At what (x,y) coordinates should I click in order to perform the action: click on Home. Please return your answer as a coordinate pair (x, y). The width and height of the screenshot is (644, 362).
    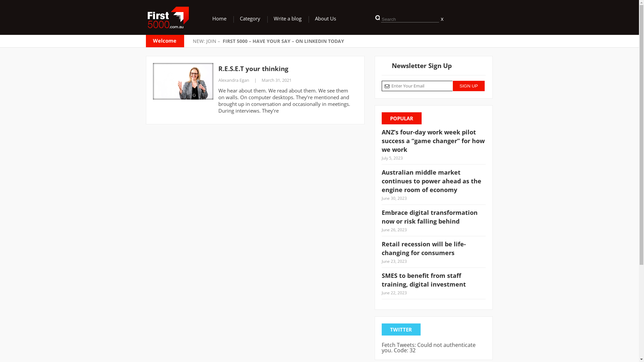
    Looking at the image, I should click on (219, 18).